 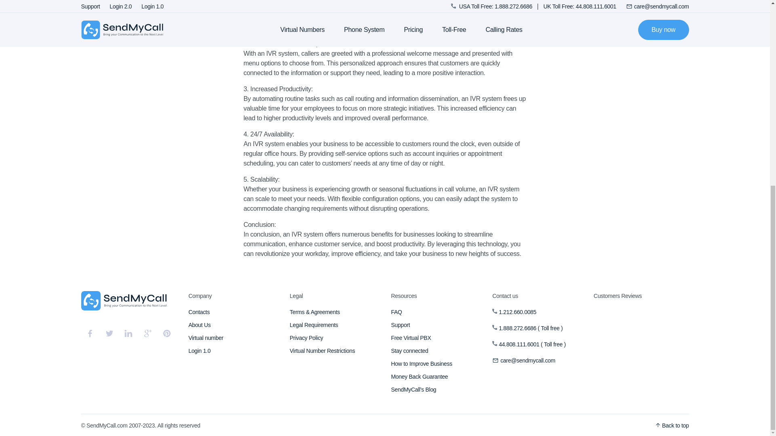 I want to click on Privacy Policy, so click(x=334, y=337).